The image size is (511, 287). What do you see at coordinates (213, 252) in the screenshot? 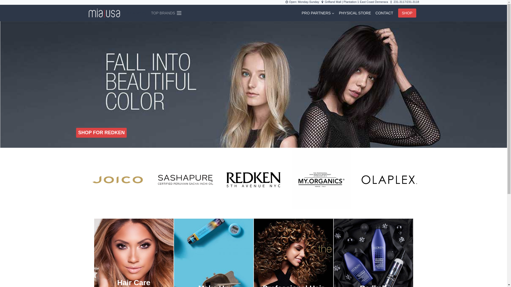
I see `Make Up` at bounding box center [213, 252].